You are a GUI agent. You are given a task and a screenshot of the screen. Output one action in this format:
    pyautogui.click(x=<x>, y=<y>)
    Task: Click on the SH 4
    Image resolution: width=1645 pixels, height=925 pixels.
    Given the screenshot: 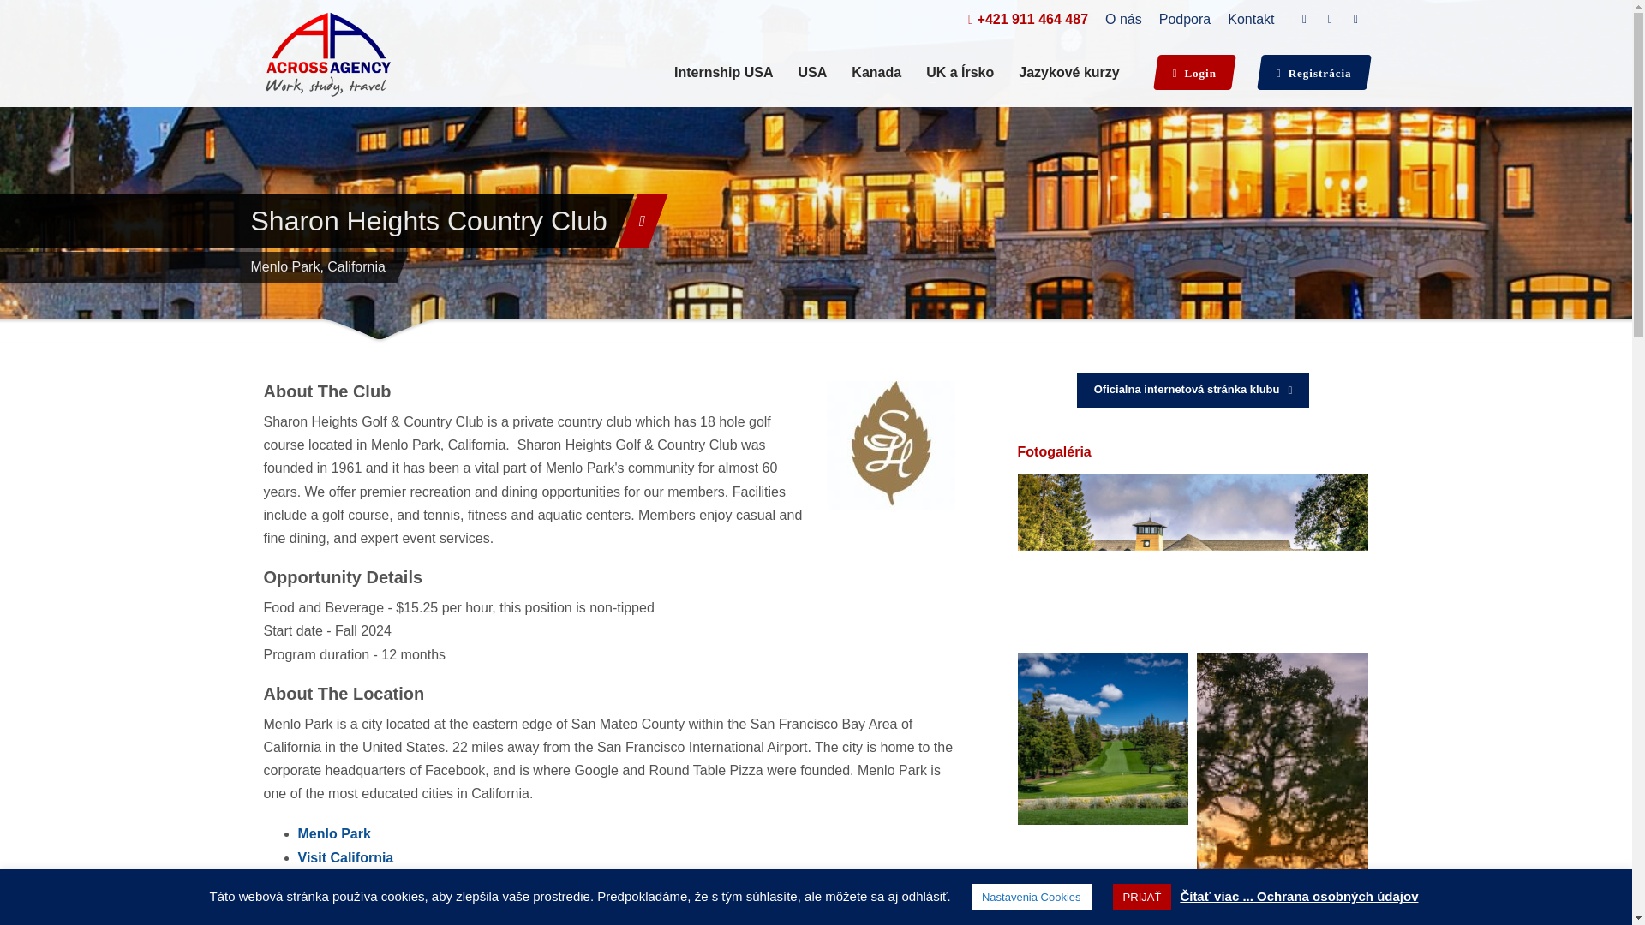 What is the action you would take?
    pyautogui.click(x=1193, y=558)
    